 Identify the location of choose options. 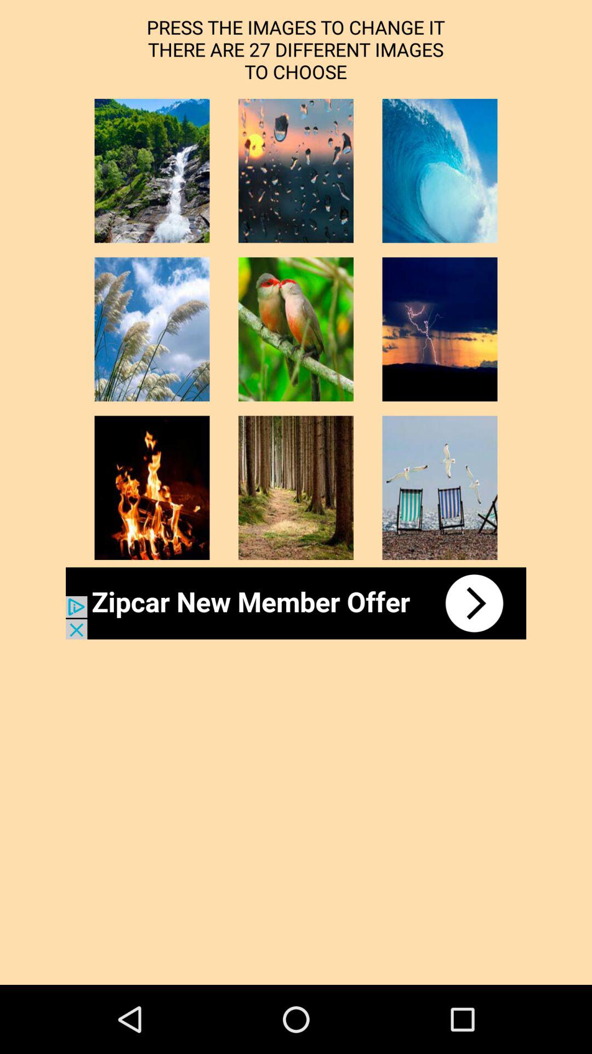
(152, 487).